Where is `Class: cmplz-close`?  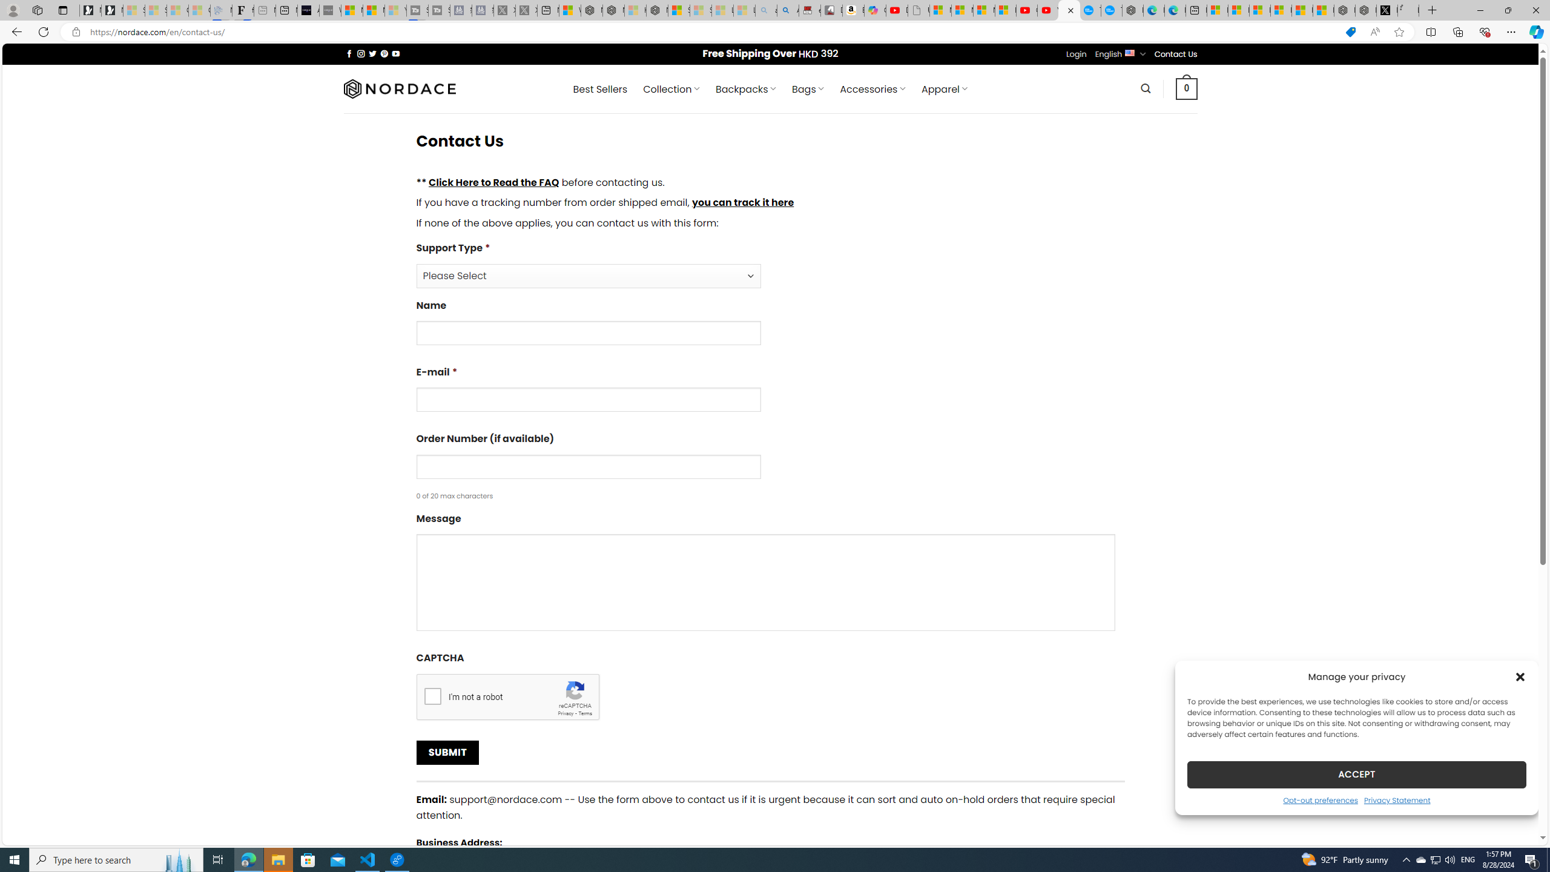 Class: cmplz-close is located at coordinates (1520, 676).